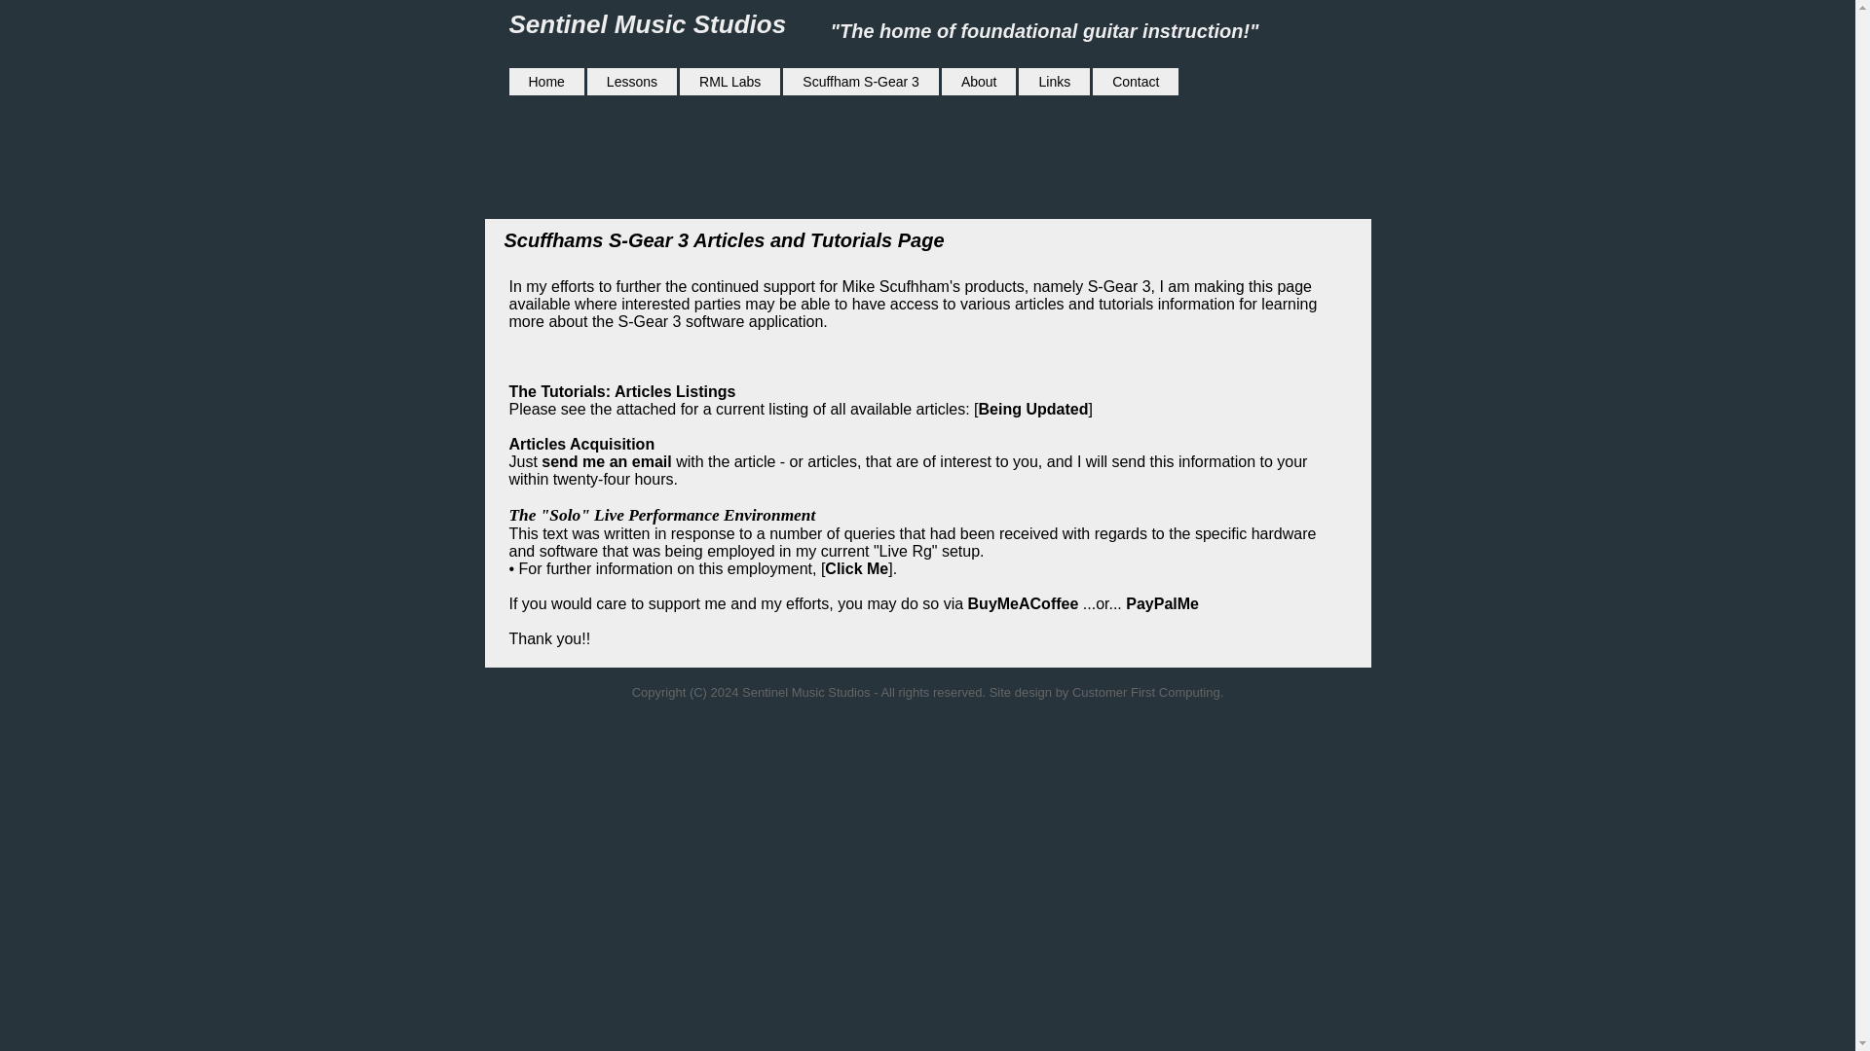 The height and width of the screenshot is (1051, 1870). What do you see at coordinates (1054, 82) in the screenshot?
I see `Links` at bounding box center [1054, 82].